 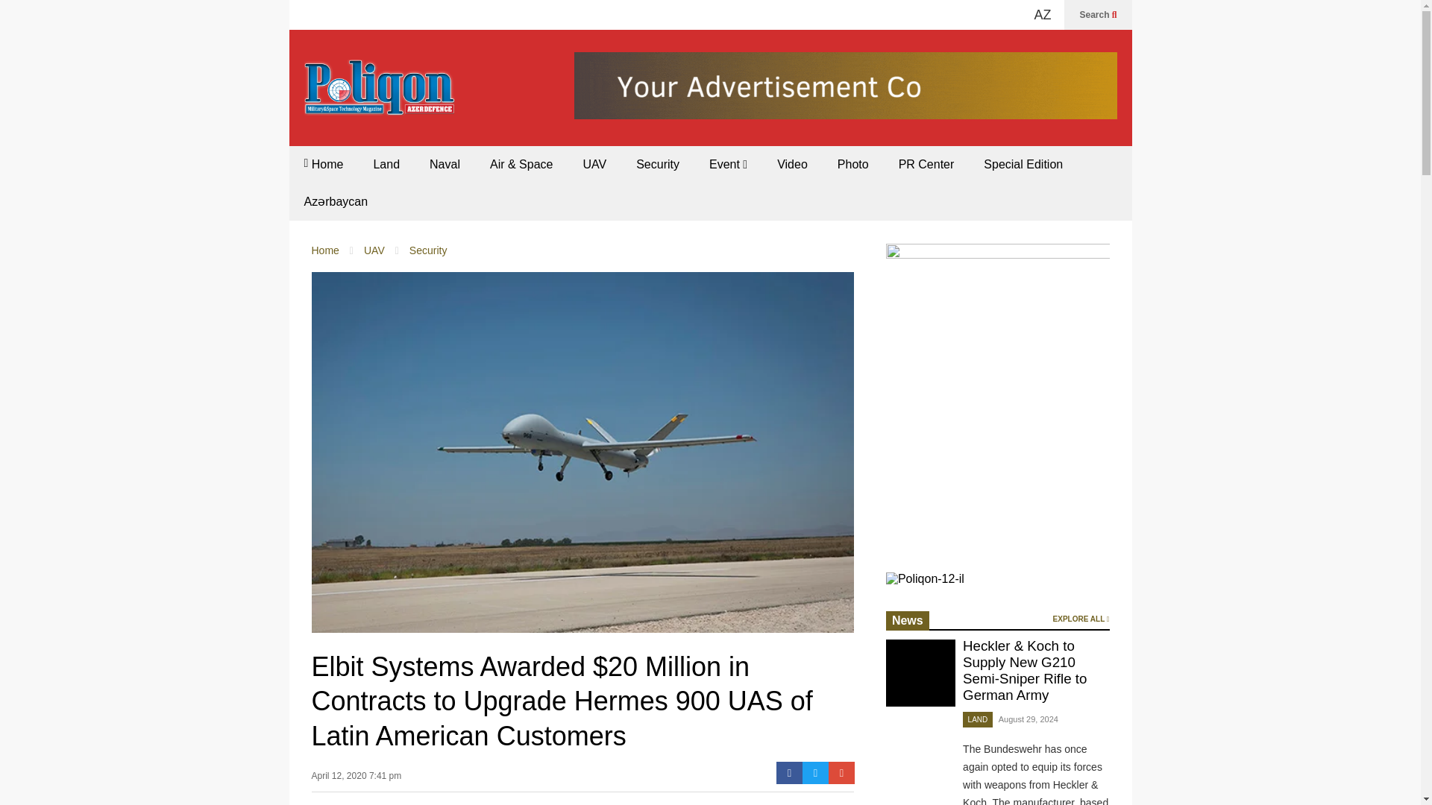 I want to click on UAV, so click(x=594, y=164).